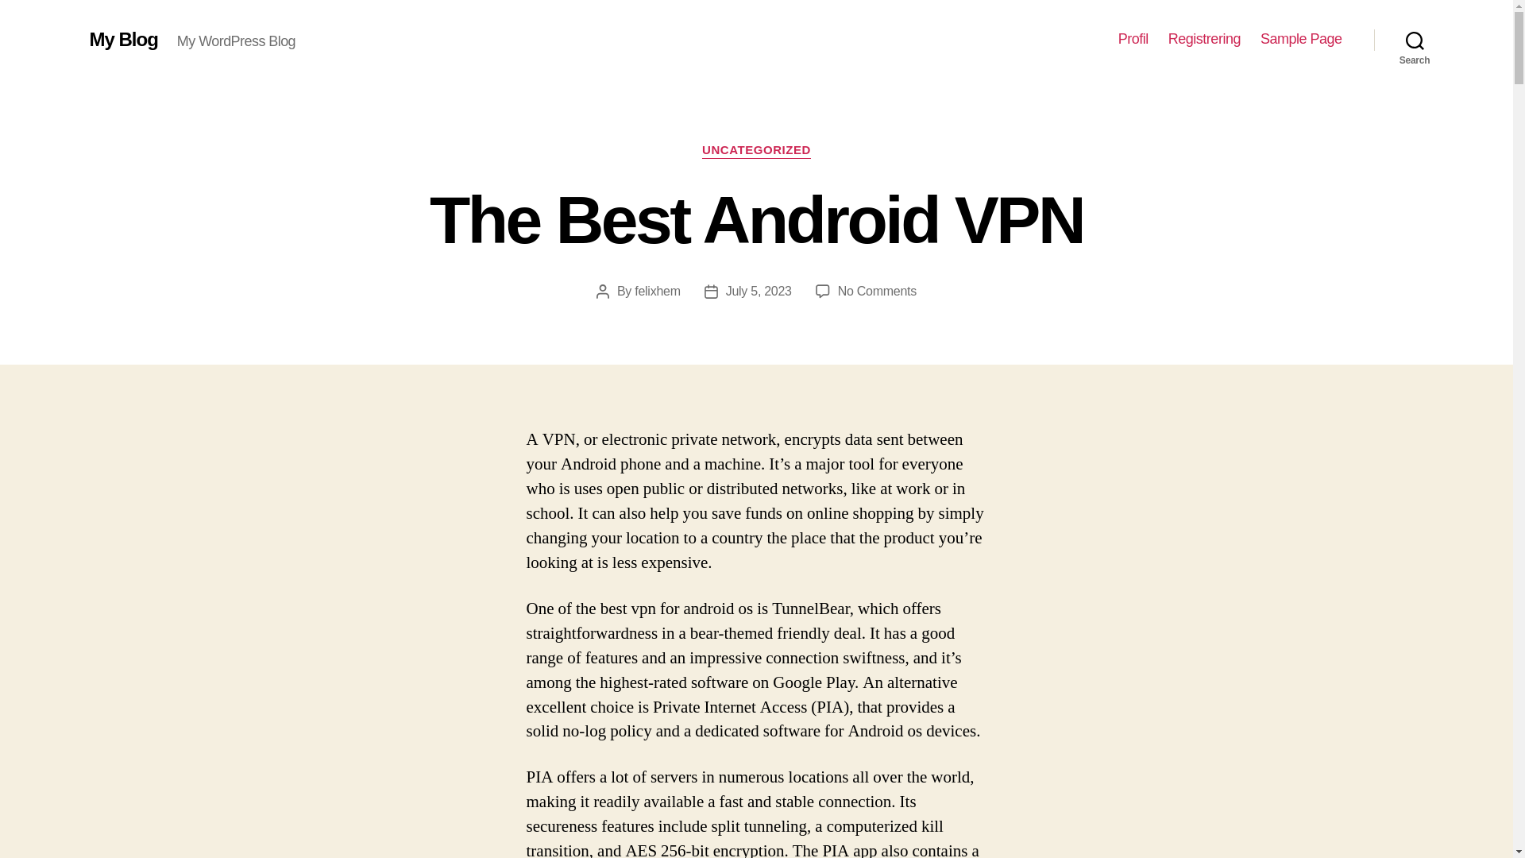 The image size is (1525, 858). What do you see at coordinates (756, 151) in the screenshot?
I see `UNCATEGORIZED` at bounding box center [756, 151].